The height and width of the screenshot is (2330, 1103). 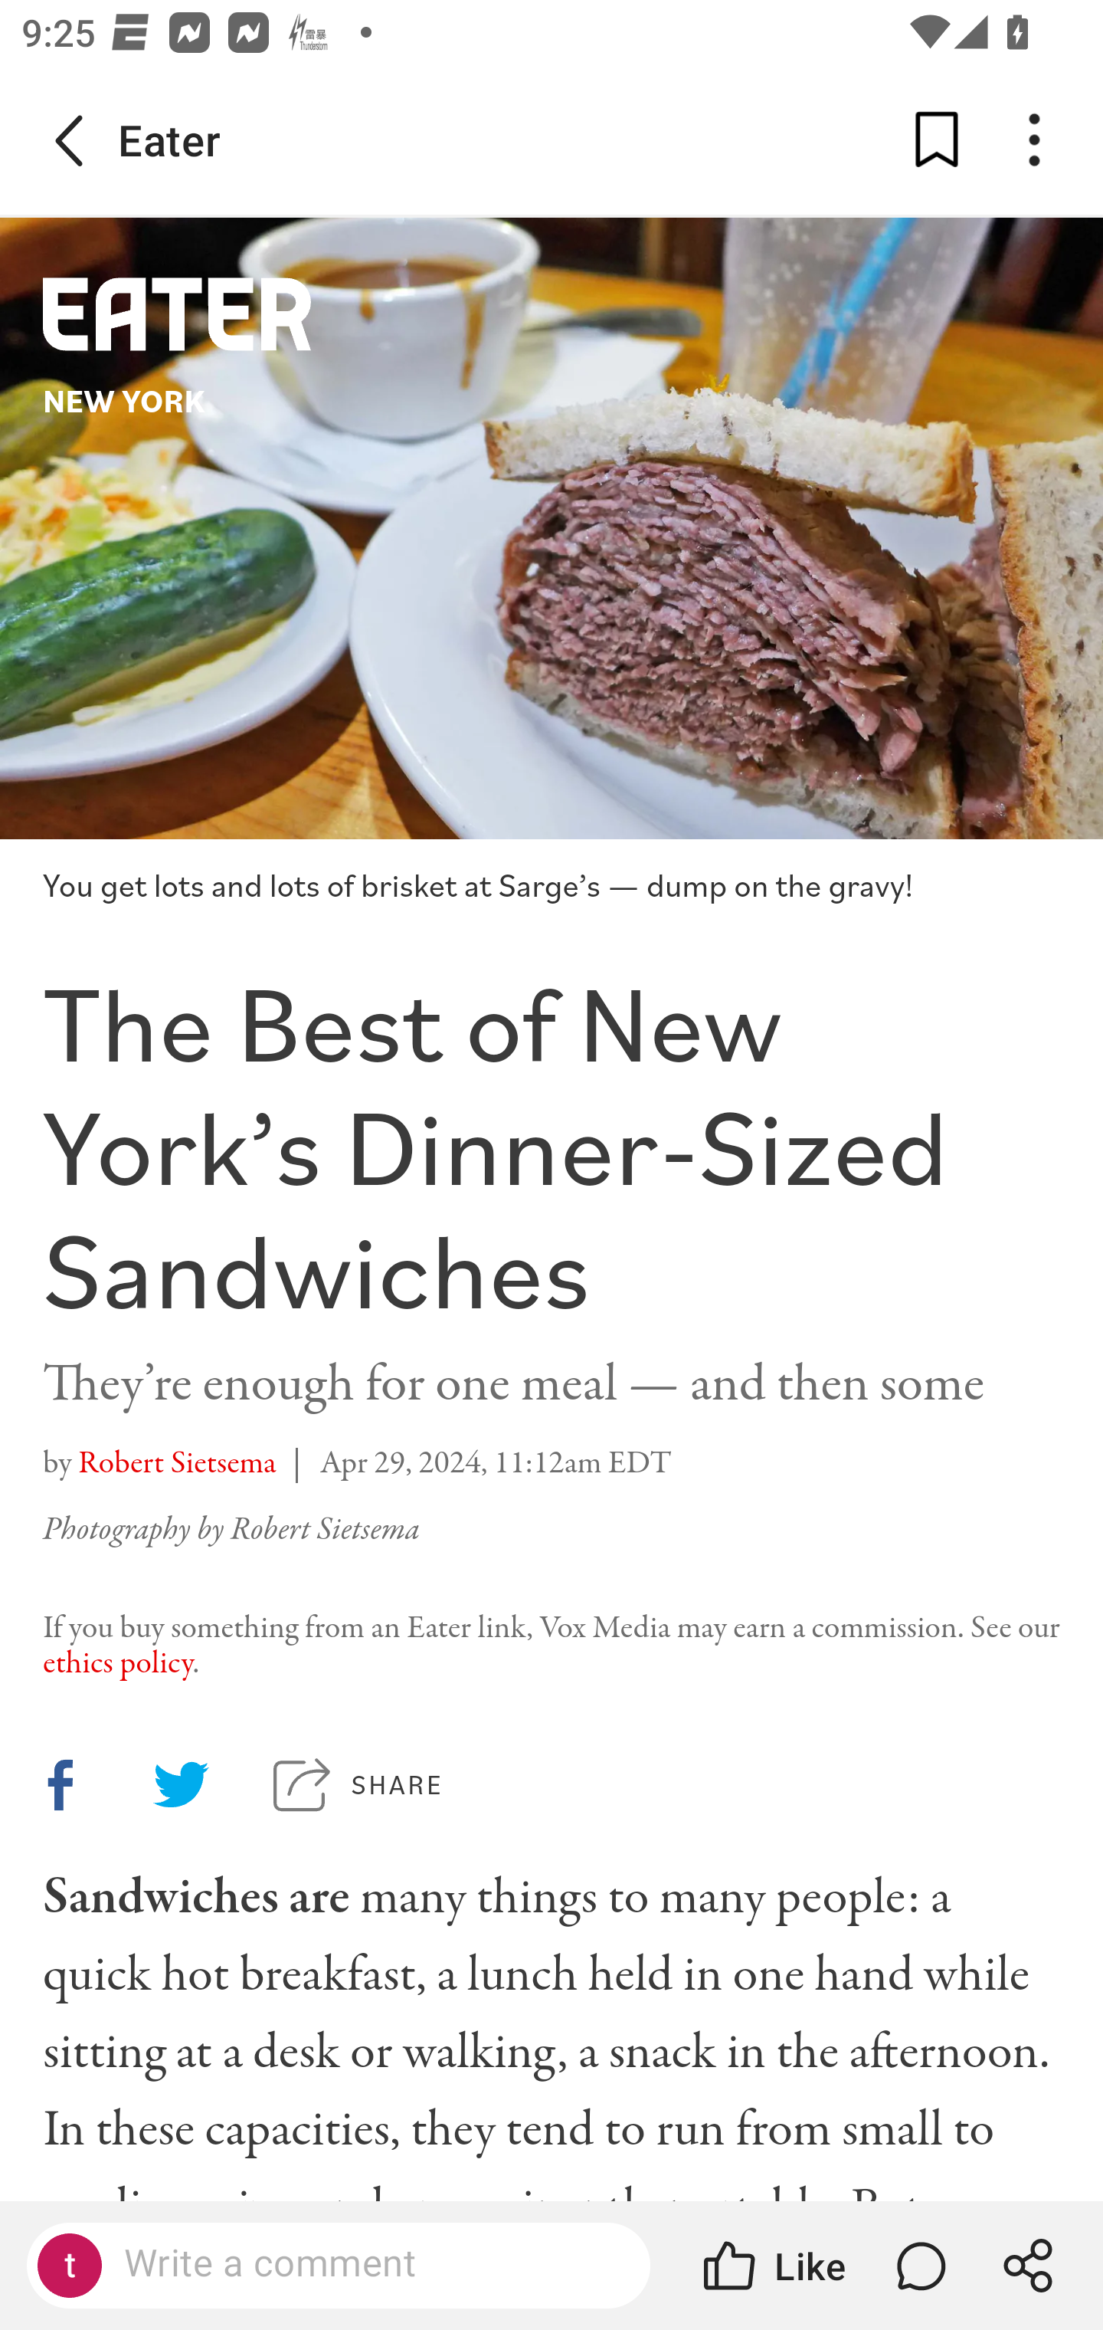 I want to click on Like, so click(x=772, y=2266).